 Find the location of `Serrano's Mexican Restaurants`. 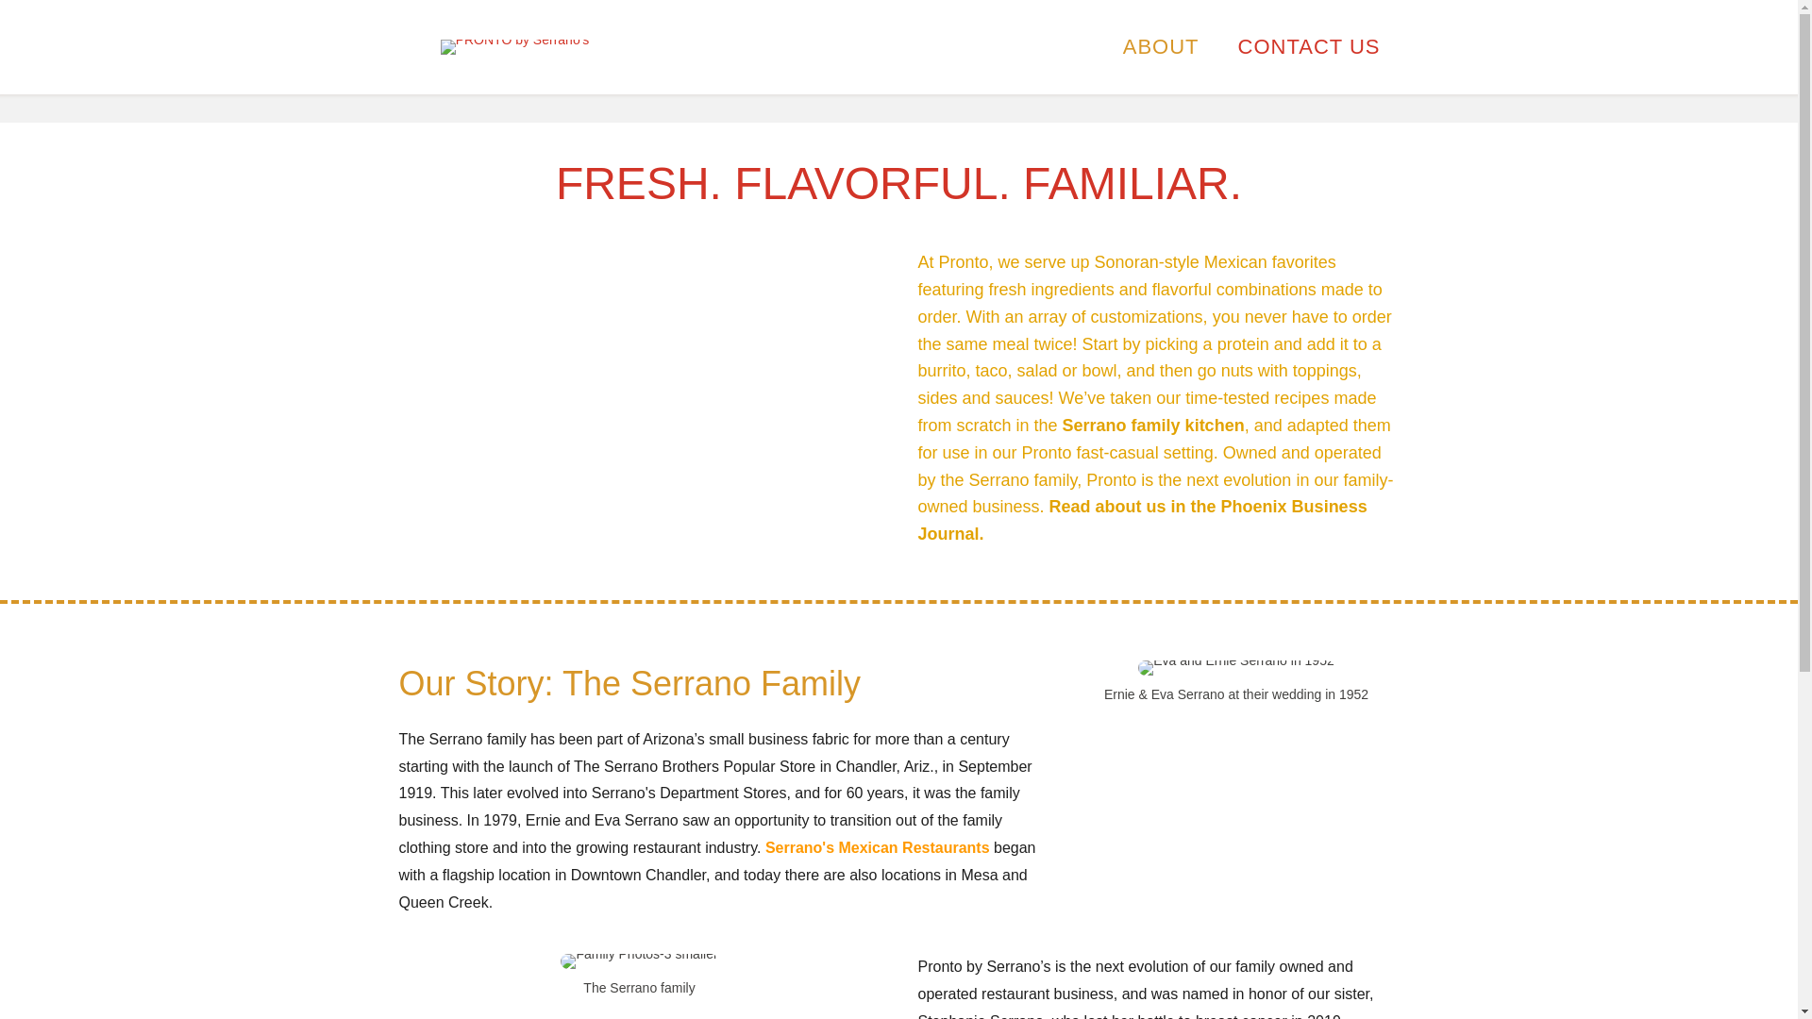

Serrano's Mexican Restaurants is located at coordinates (877, 847).